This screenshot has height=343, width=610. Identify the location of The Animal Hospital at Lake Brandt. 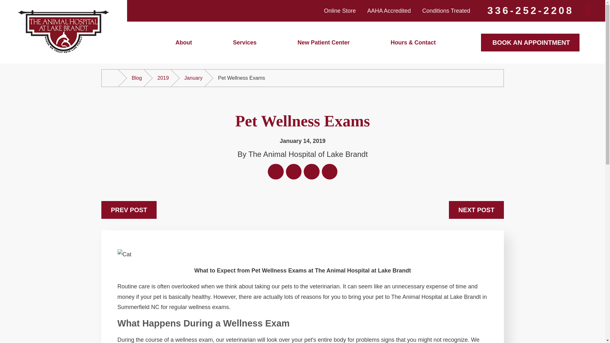
(64, 32).